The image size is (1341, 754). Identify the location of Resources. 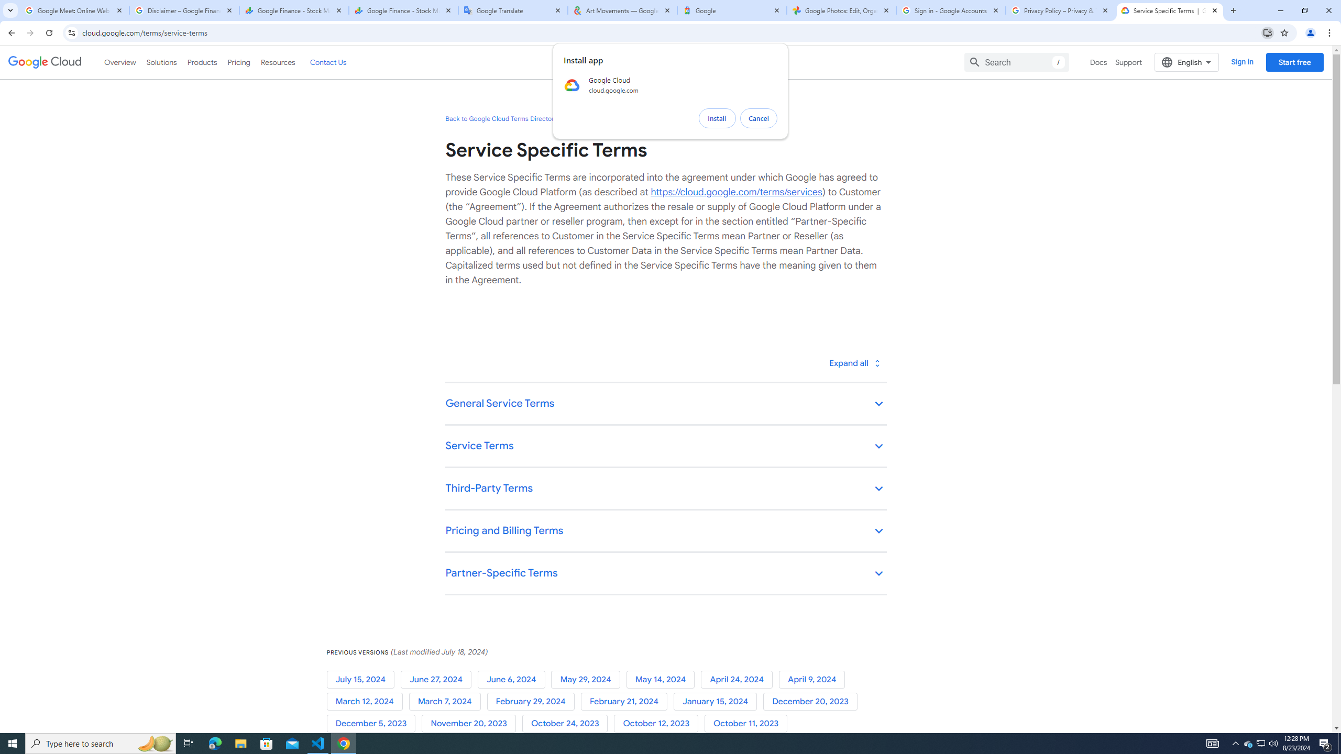
(278, 62).